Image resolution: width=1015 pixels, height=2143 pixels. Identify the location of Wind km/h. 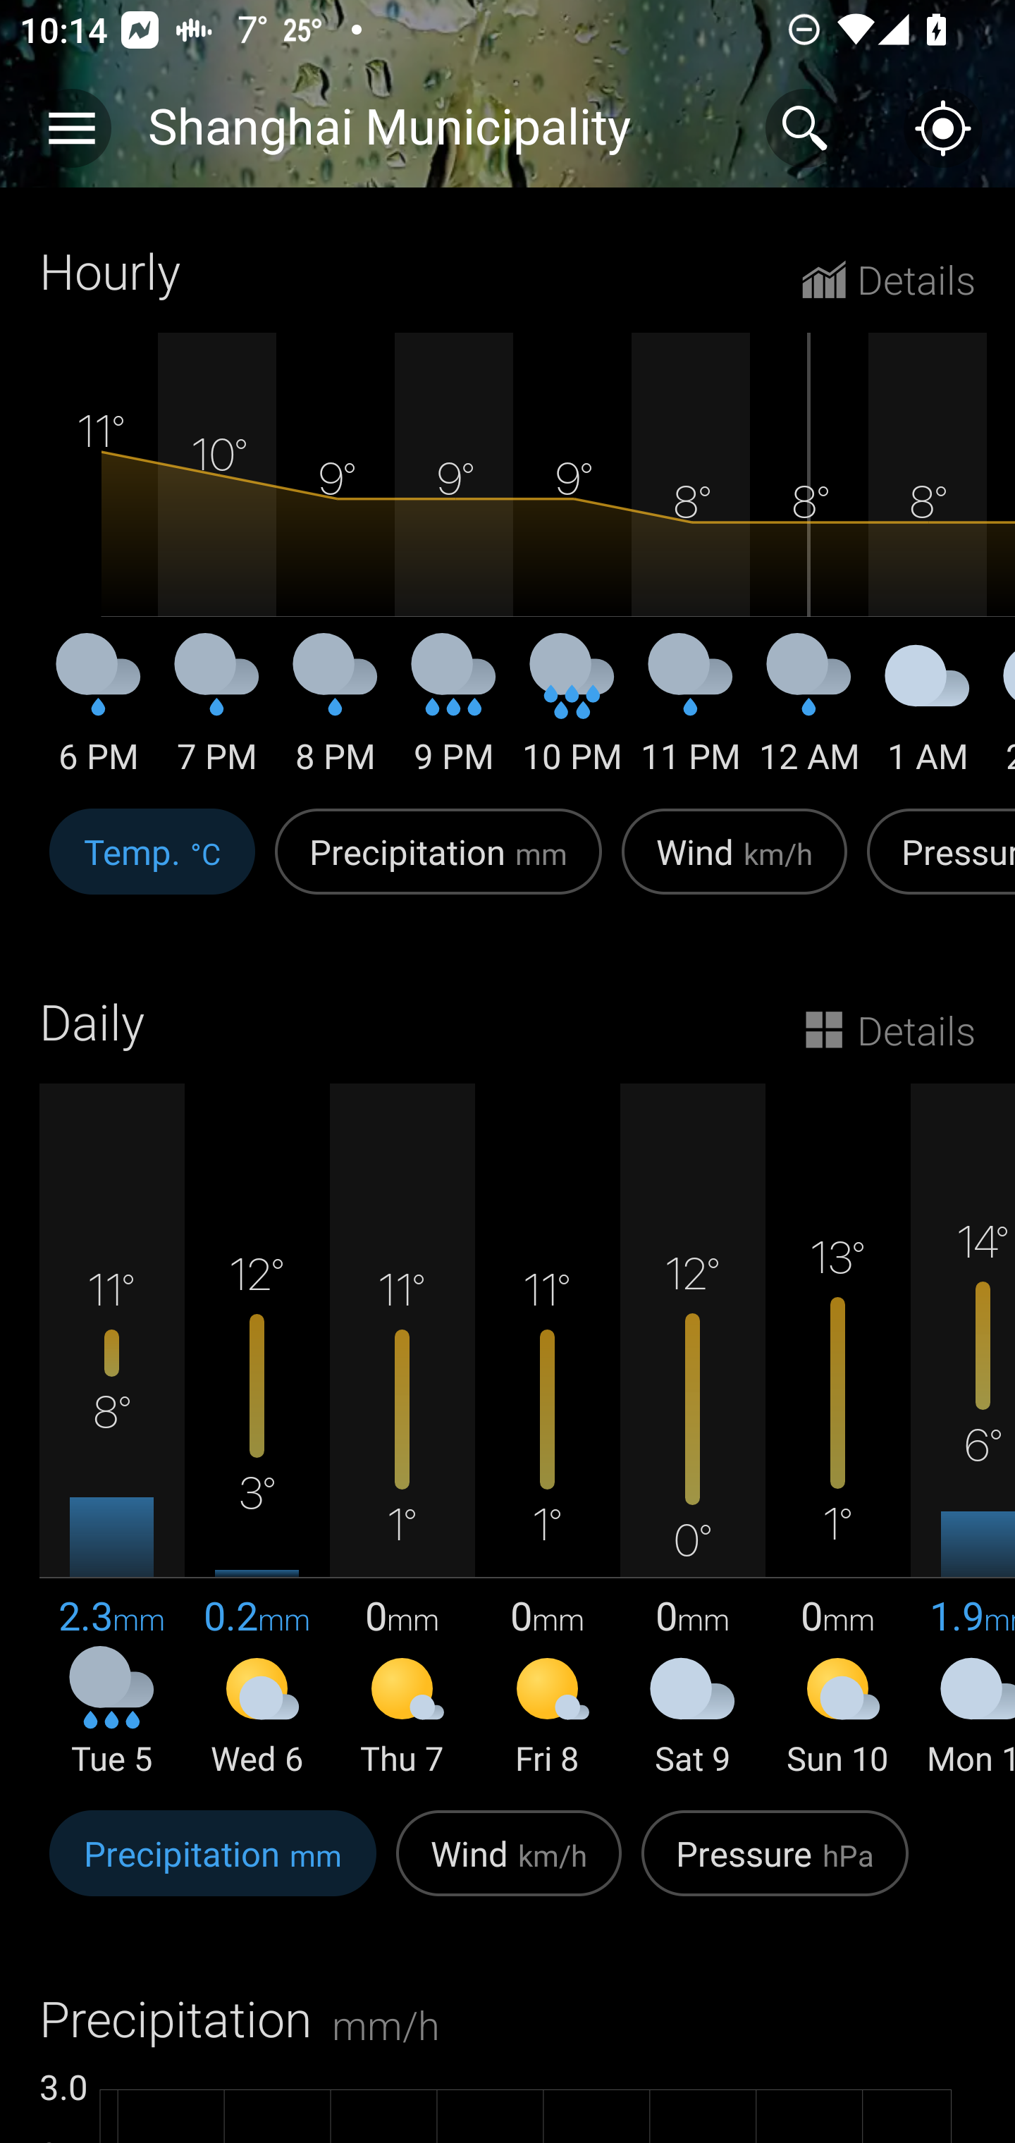
(509, 1867).